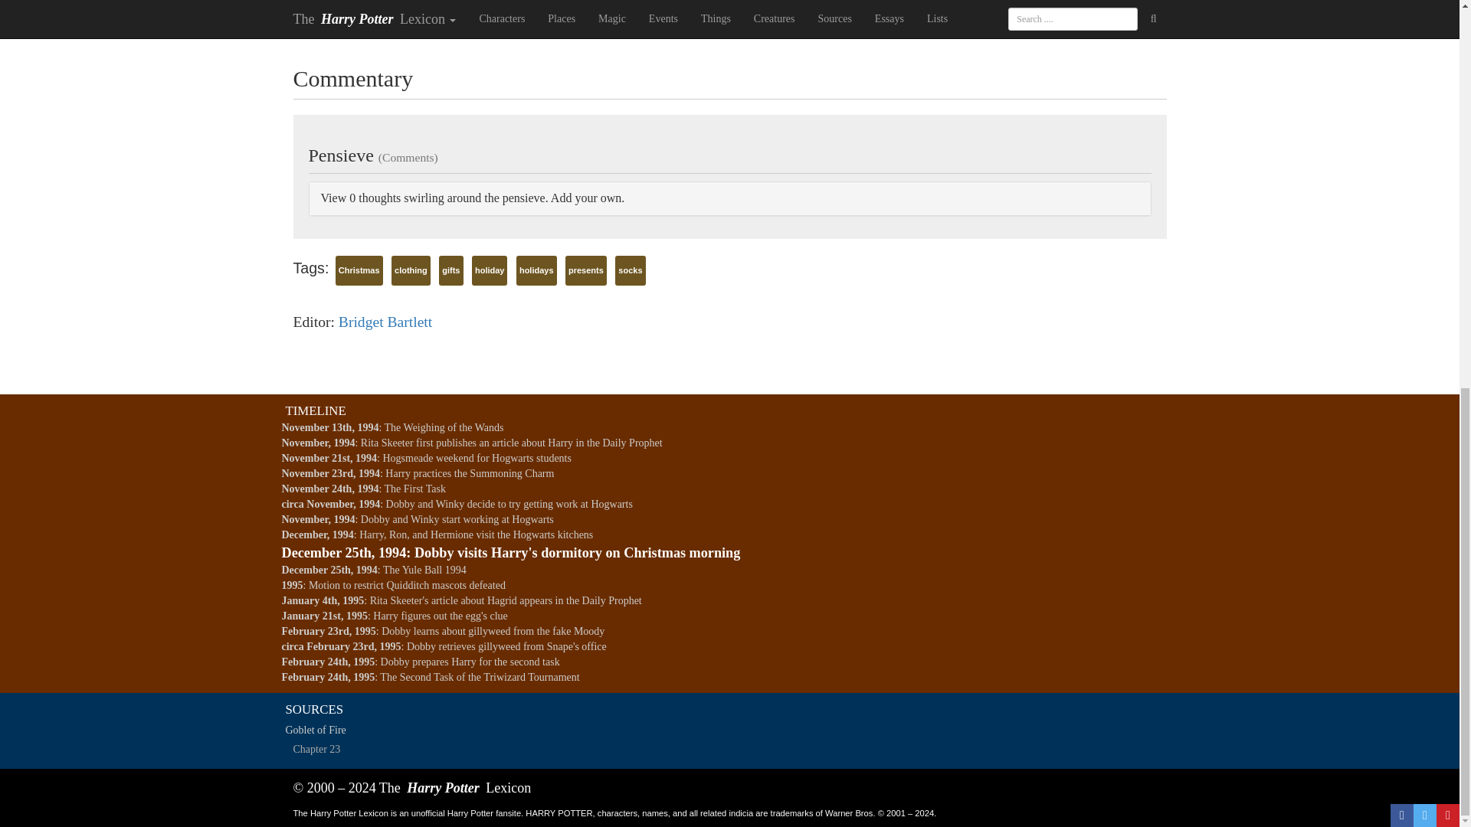 The width and height of the screenshot is (1471, 827). Describe the element at coordinates (729, 731) in the screenshot. I see `Harry Potter and the Goblet of Fire` at that location.